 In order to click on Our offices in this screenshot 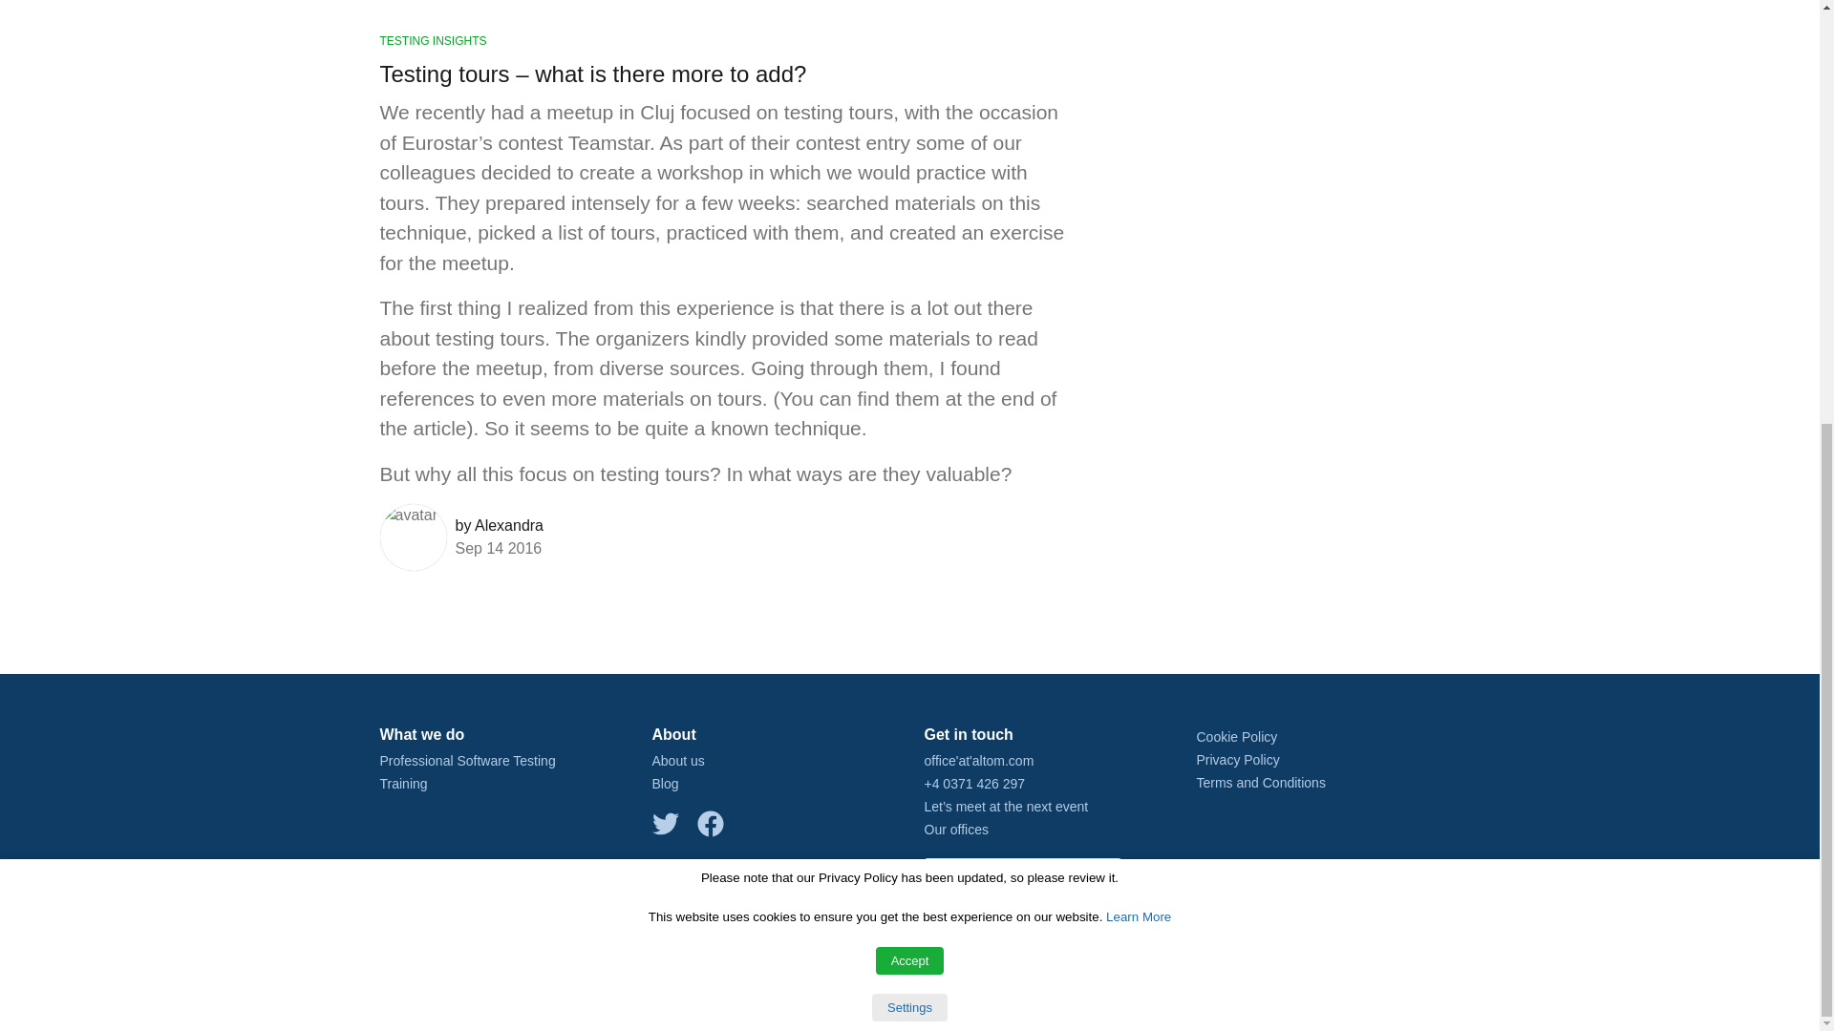, I will do `click(955, 829)`.